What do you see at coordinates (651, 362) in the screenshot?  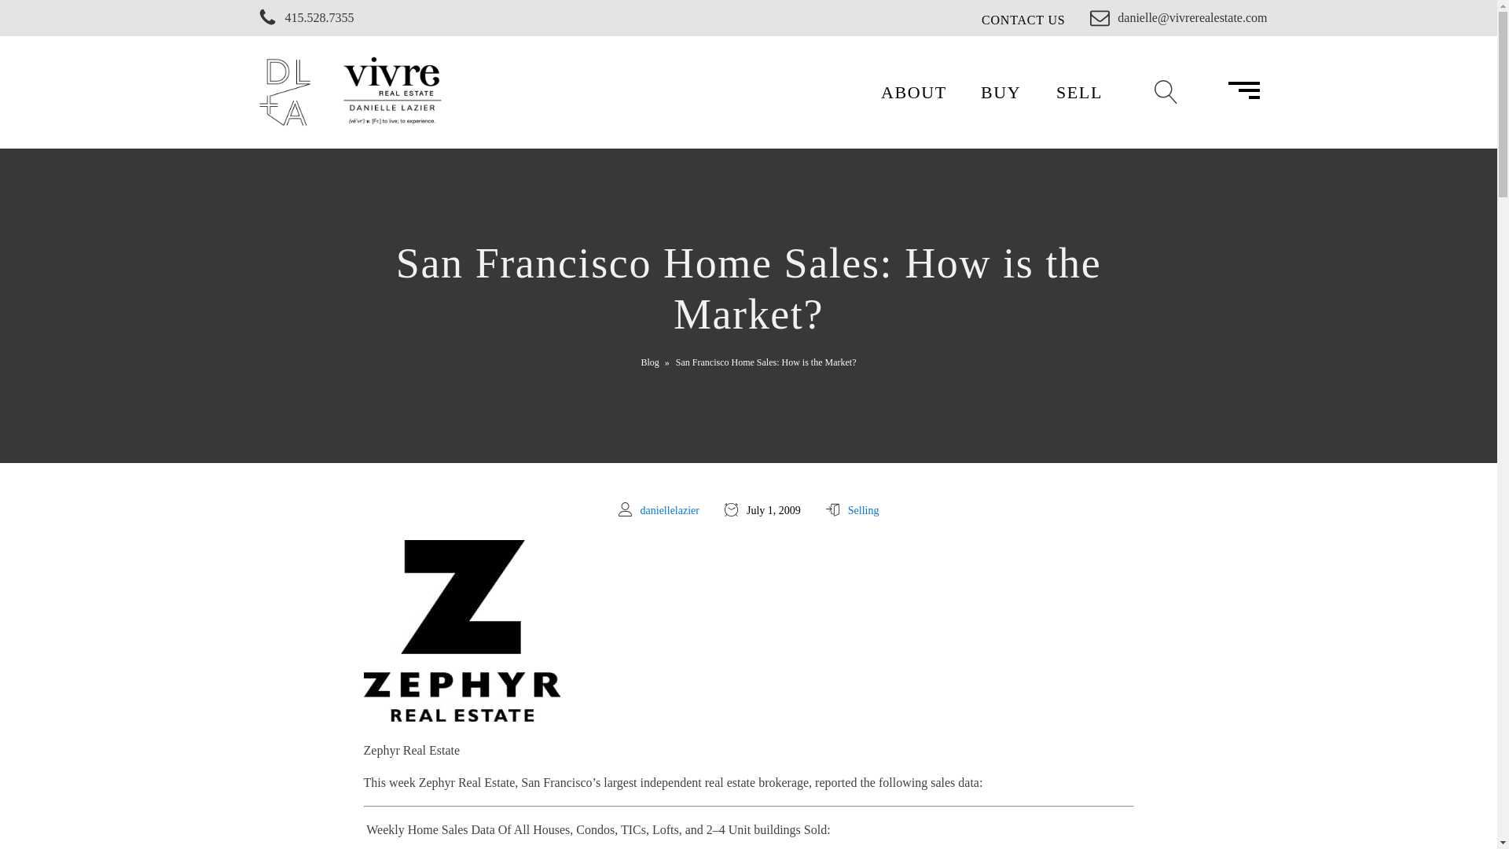 I see `Breadcrumb link to Blog` at bounding box center [651, 362].